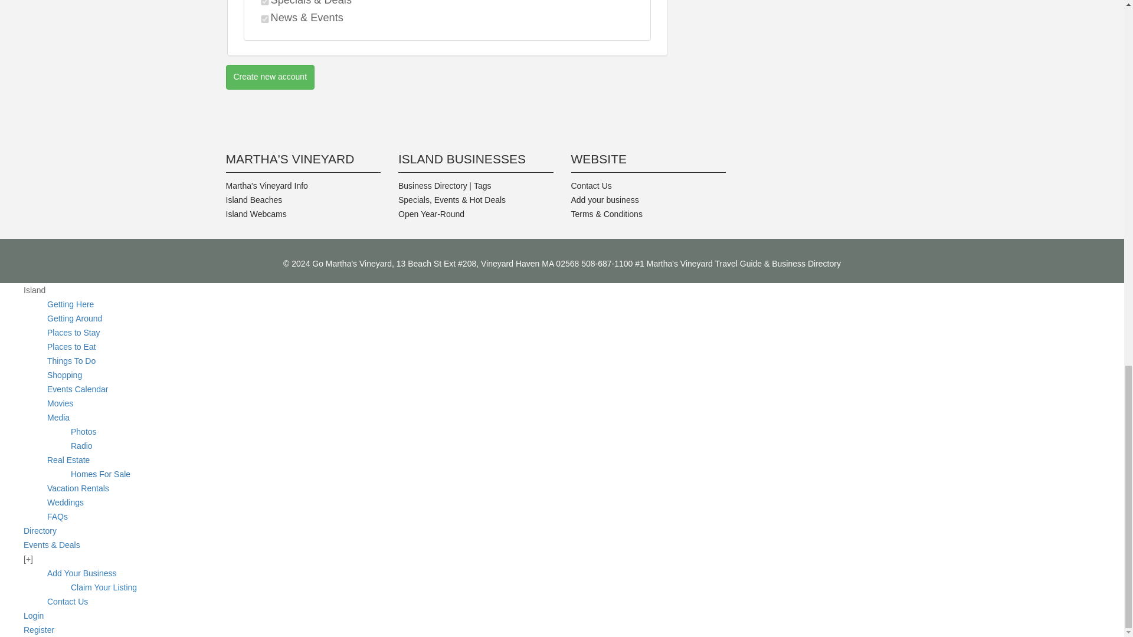  What do you see at coordinates (264, 2) in the screenshot?
I see `6d940153bd` at bounding box center [264, 2].